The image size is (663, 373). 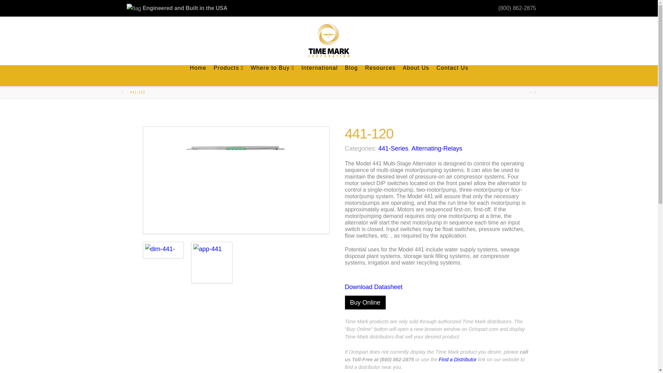 I want to click on TimeMark Blog, so click(x=329, y=40).